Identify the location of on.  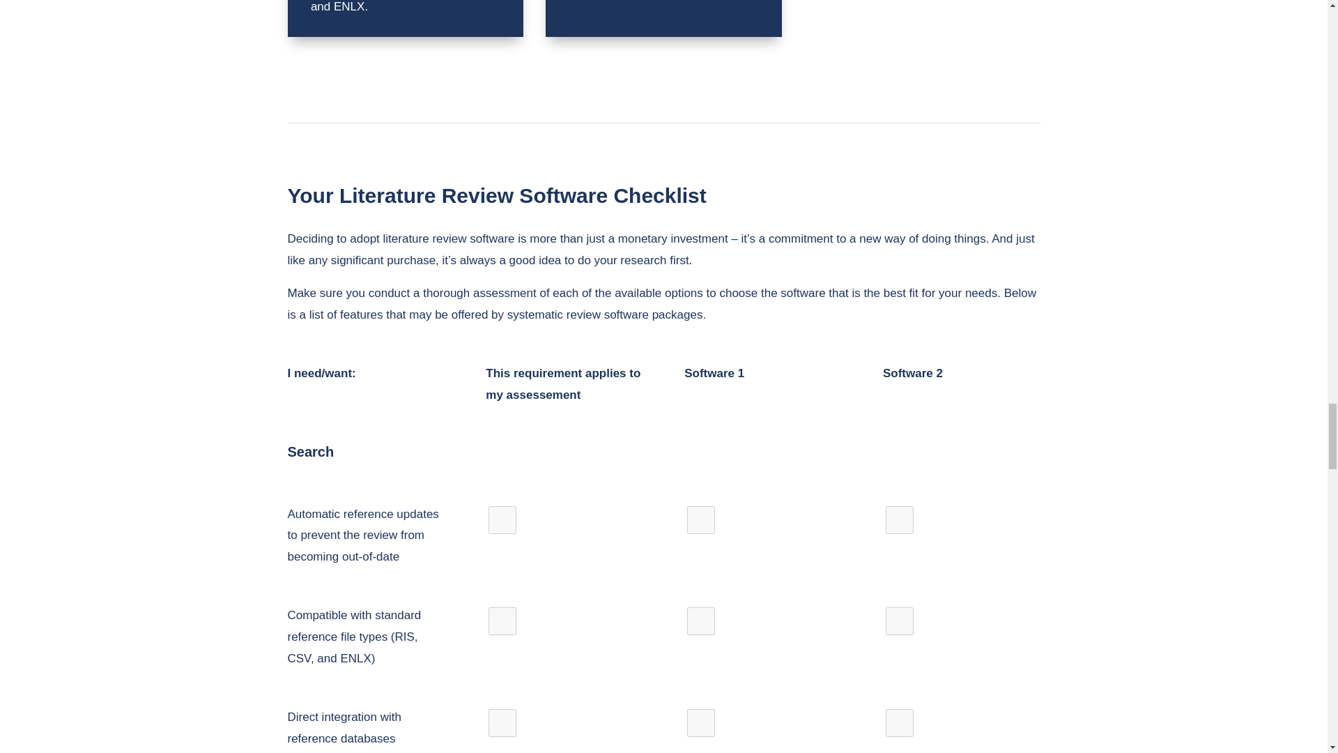
(502, 519).